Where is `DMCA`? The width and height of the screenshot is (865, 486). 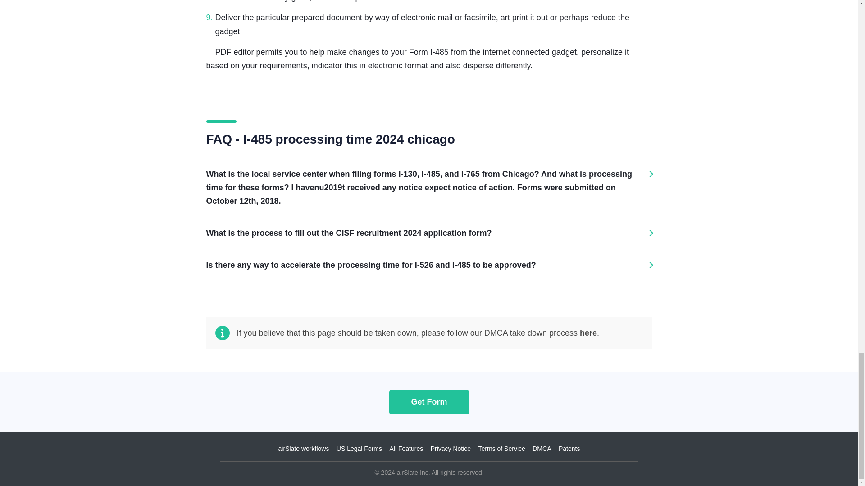
DMCA is located at coordinates (542, 449).